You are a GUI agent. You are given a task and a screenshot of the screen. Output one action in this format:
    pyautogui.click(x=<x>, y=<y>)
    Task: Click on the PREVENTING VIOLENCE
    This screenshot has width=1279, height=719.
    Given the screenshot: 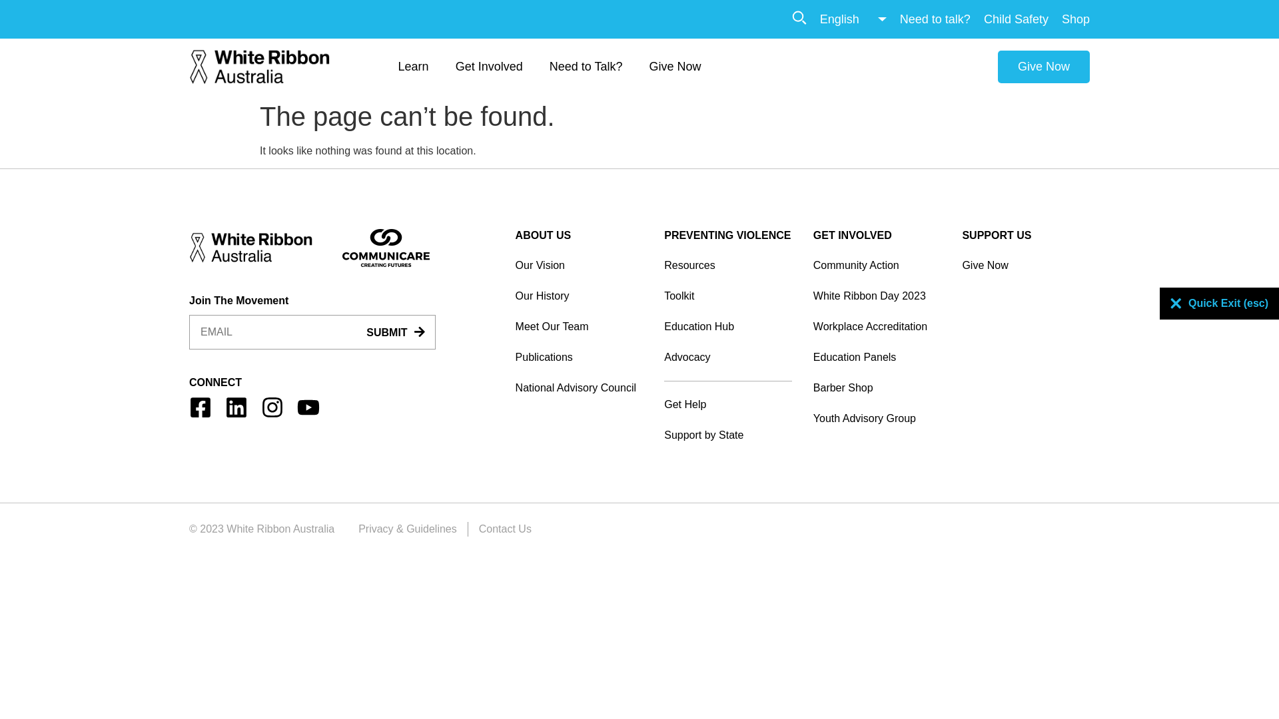 What is the action you would take?
    pyautogui.click(x=727, y=236)
    